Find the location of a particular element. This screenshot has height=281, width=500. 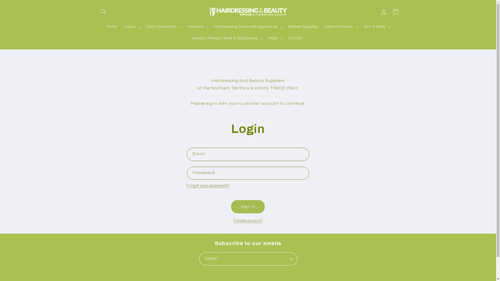

Log in is located at coordinates (384, 12).